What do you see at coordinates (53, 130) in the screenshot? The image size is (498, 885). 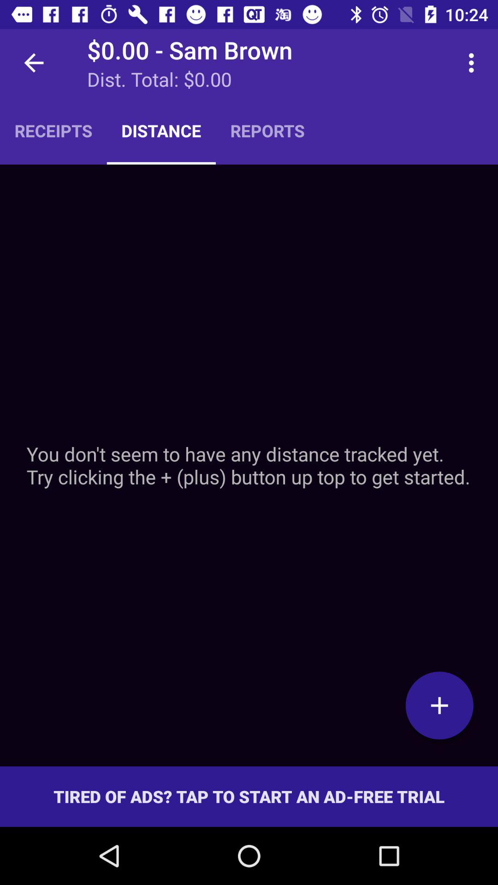 I see `click item to the left of distance item` at bounding box center [53, 130].